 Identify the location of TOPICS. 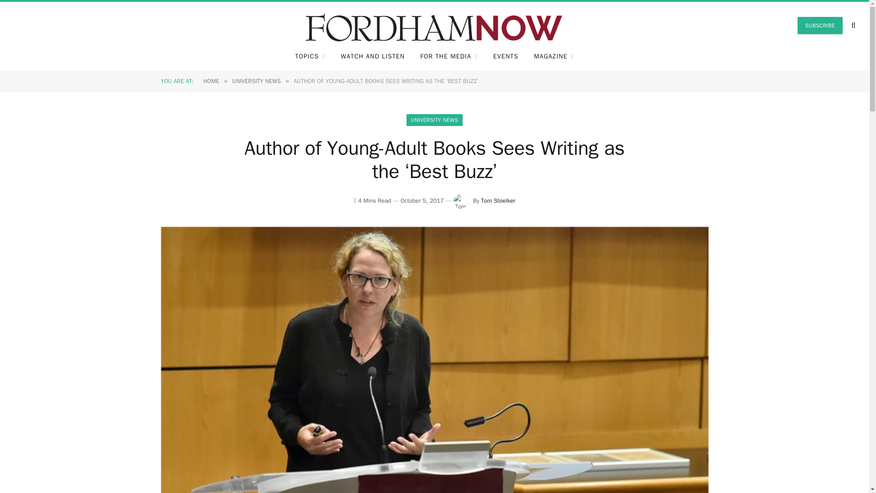
(310, 57).